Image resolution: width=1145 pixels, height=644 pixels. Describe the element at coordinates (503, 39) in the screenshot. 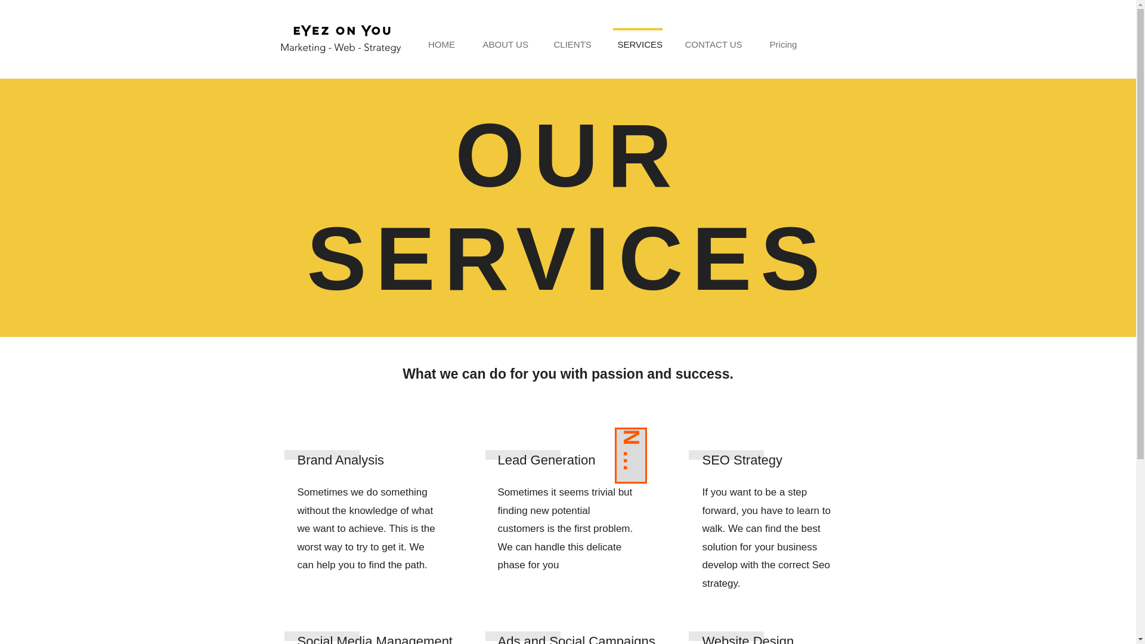

I see `ABOUT US` at that location.